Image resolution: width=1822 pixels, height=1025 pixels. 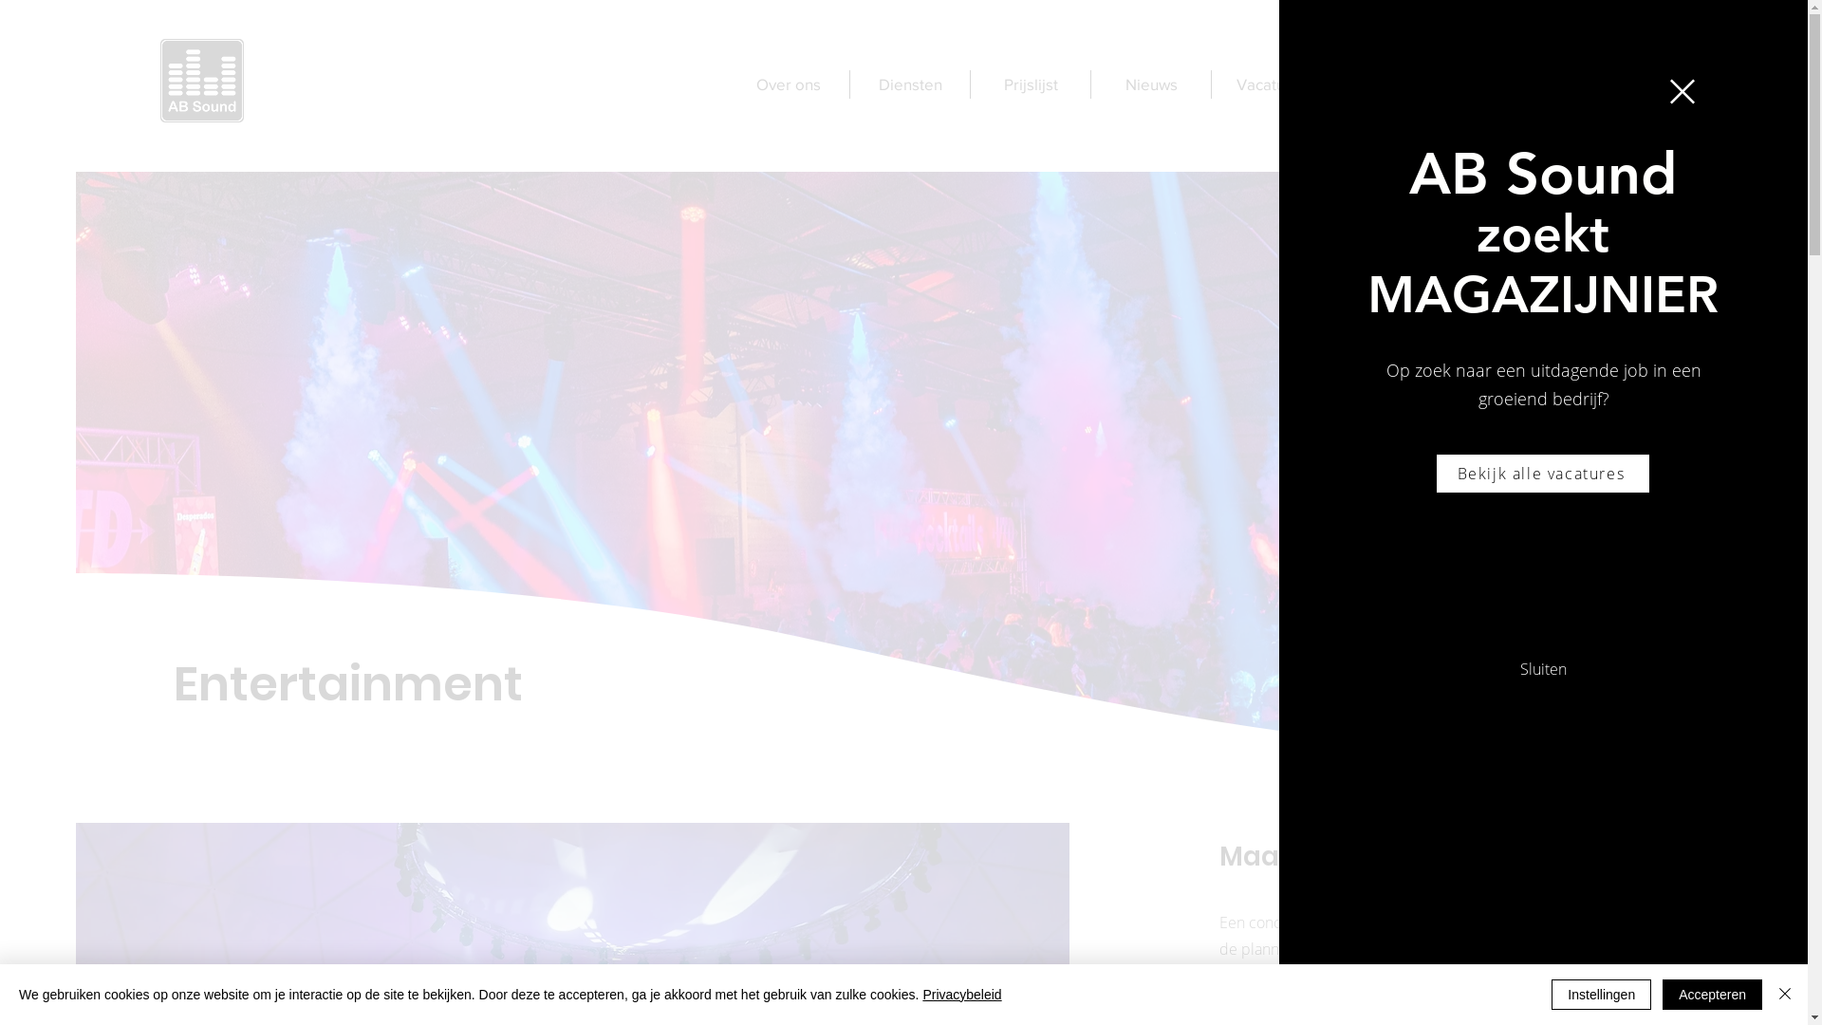 I want to click on Accepteren, so click(x=1712, y=995).